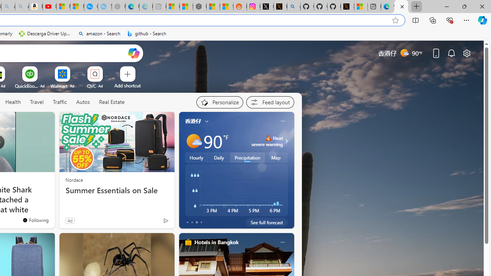  I want to click on Day 1: Arriving in Yemen (surreal to be here) - YouTube, so click(49, 7).